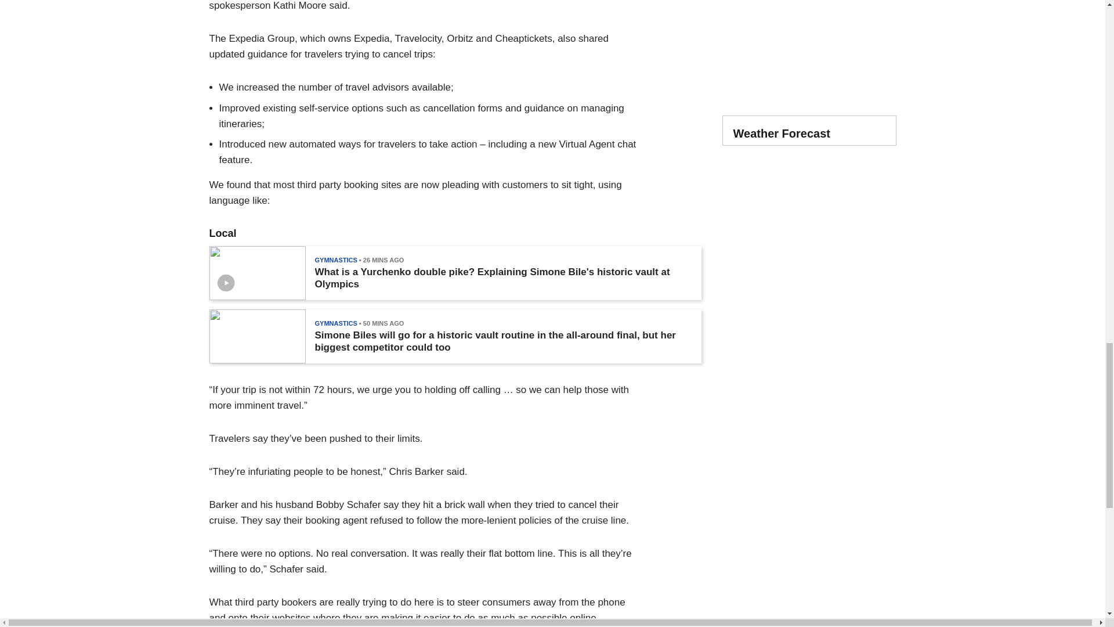 The height and width of the screenshot is (627, 1114). What do you see at coordinates (335, 260) in the screenshot?
I see `GYMNASTICS` at bounding box center [335, 260].